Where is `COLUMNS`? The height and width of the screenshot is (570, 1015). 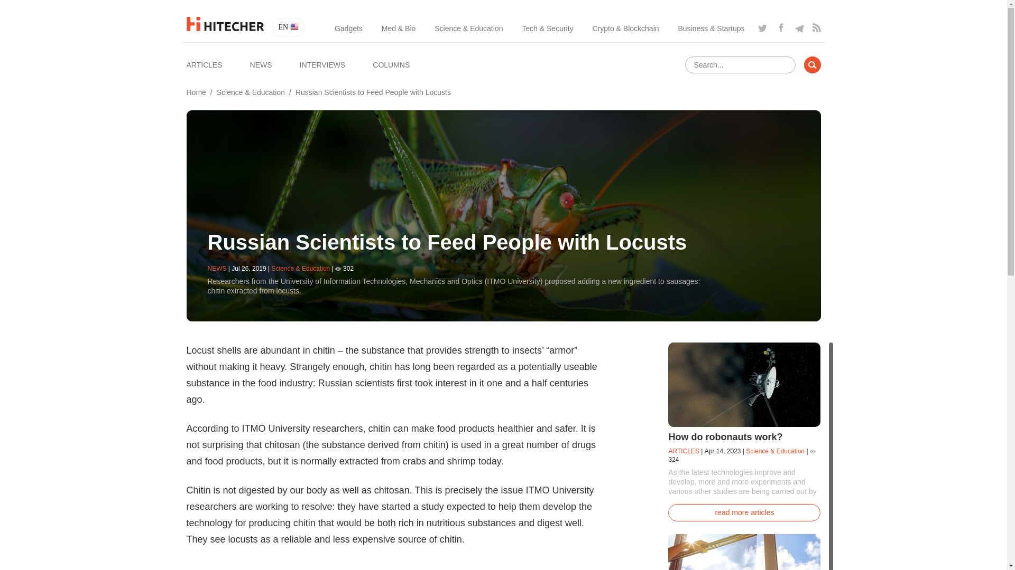
COLUMNS is located at coordinates (391, 64).